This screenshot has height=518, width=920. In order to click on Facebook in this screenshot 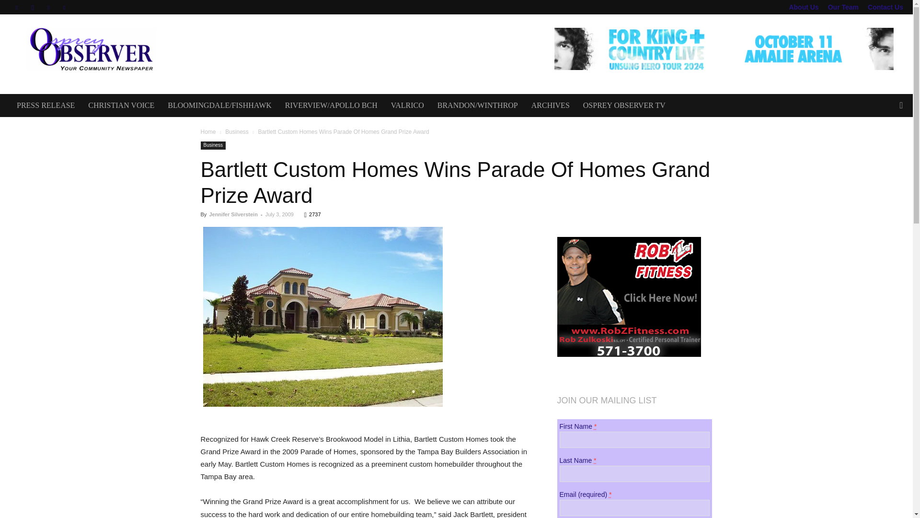, I will do `click(16, 7)`.